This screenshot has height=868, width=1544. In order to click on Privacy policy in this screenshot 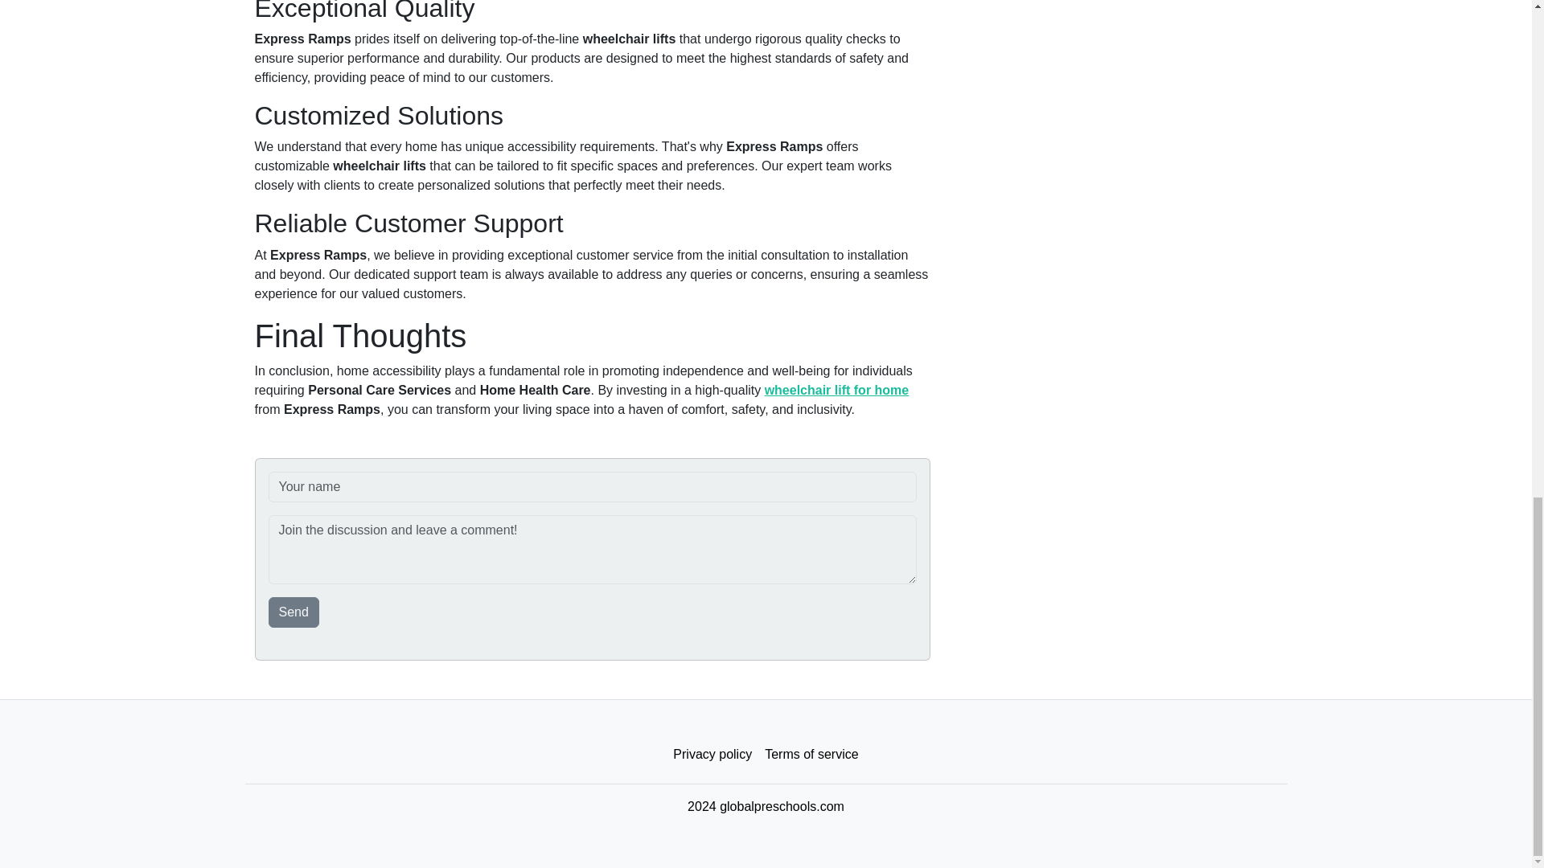, I will do `click(712, 755)`.